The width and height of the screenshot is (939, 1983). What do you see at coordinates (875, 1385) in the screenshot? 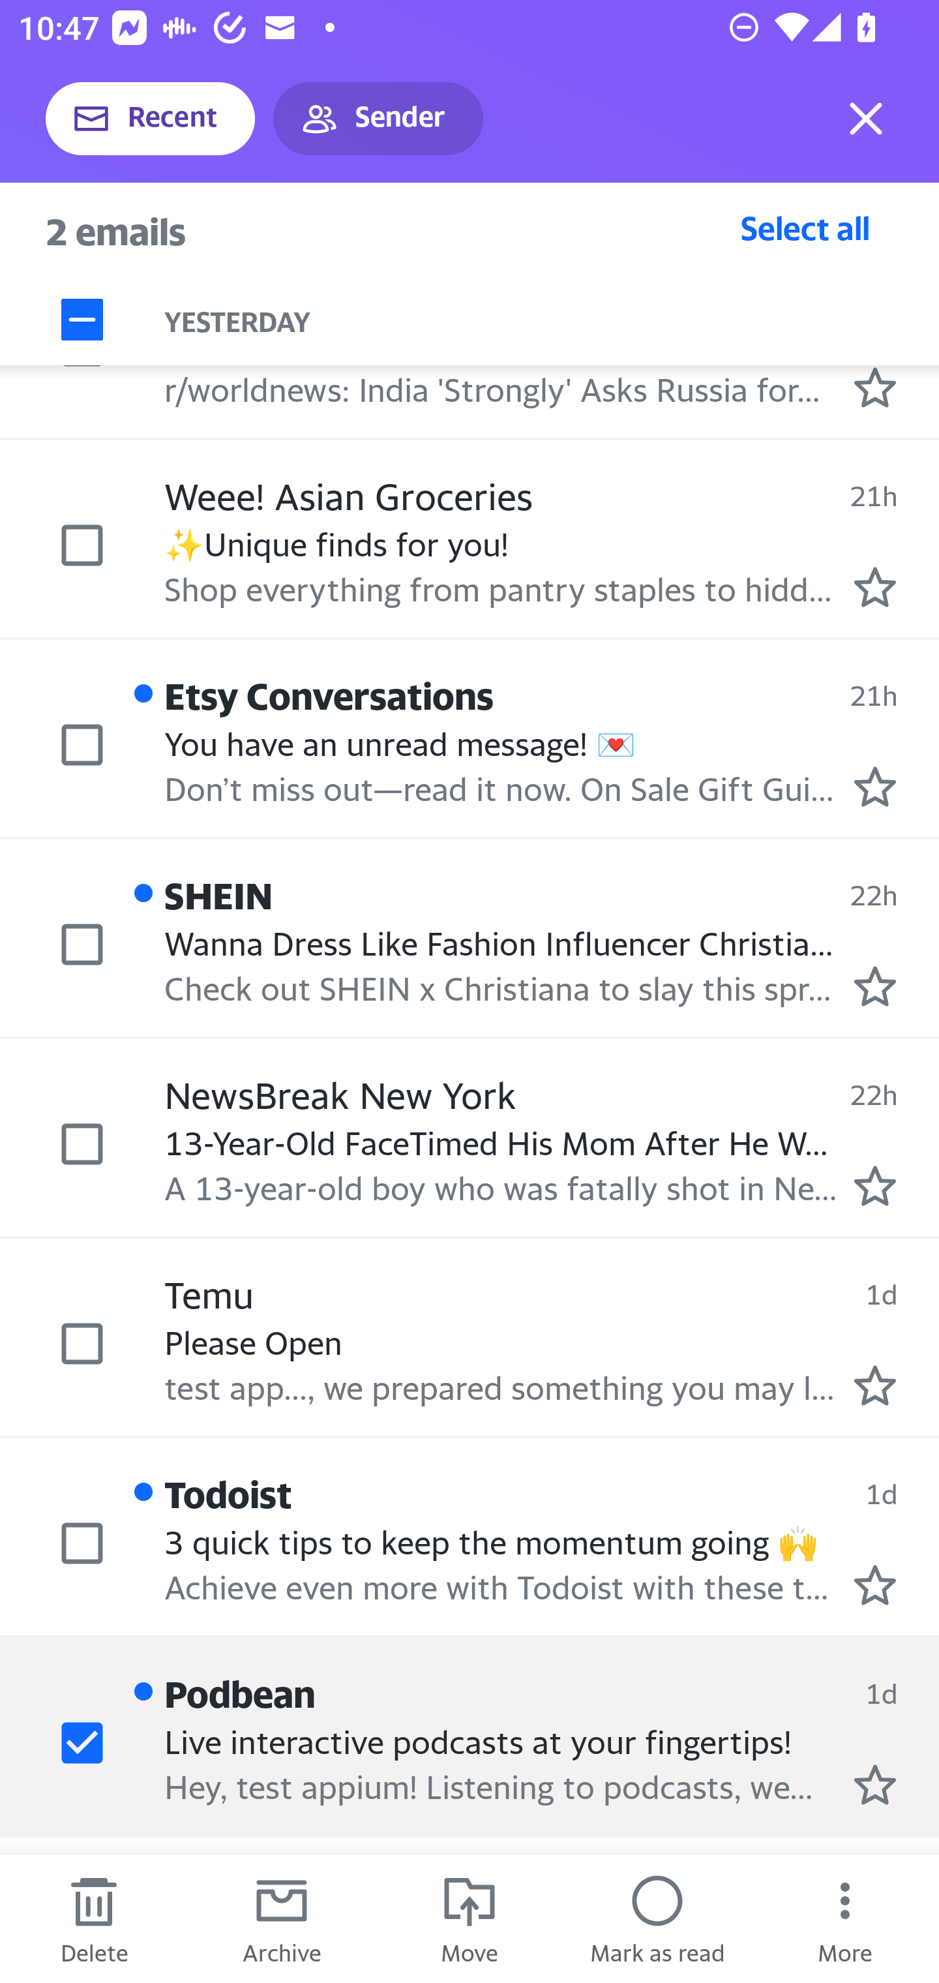
I see `Mark as starred.` at bounding box center [875, 1385].